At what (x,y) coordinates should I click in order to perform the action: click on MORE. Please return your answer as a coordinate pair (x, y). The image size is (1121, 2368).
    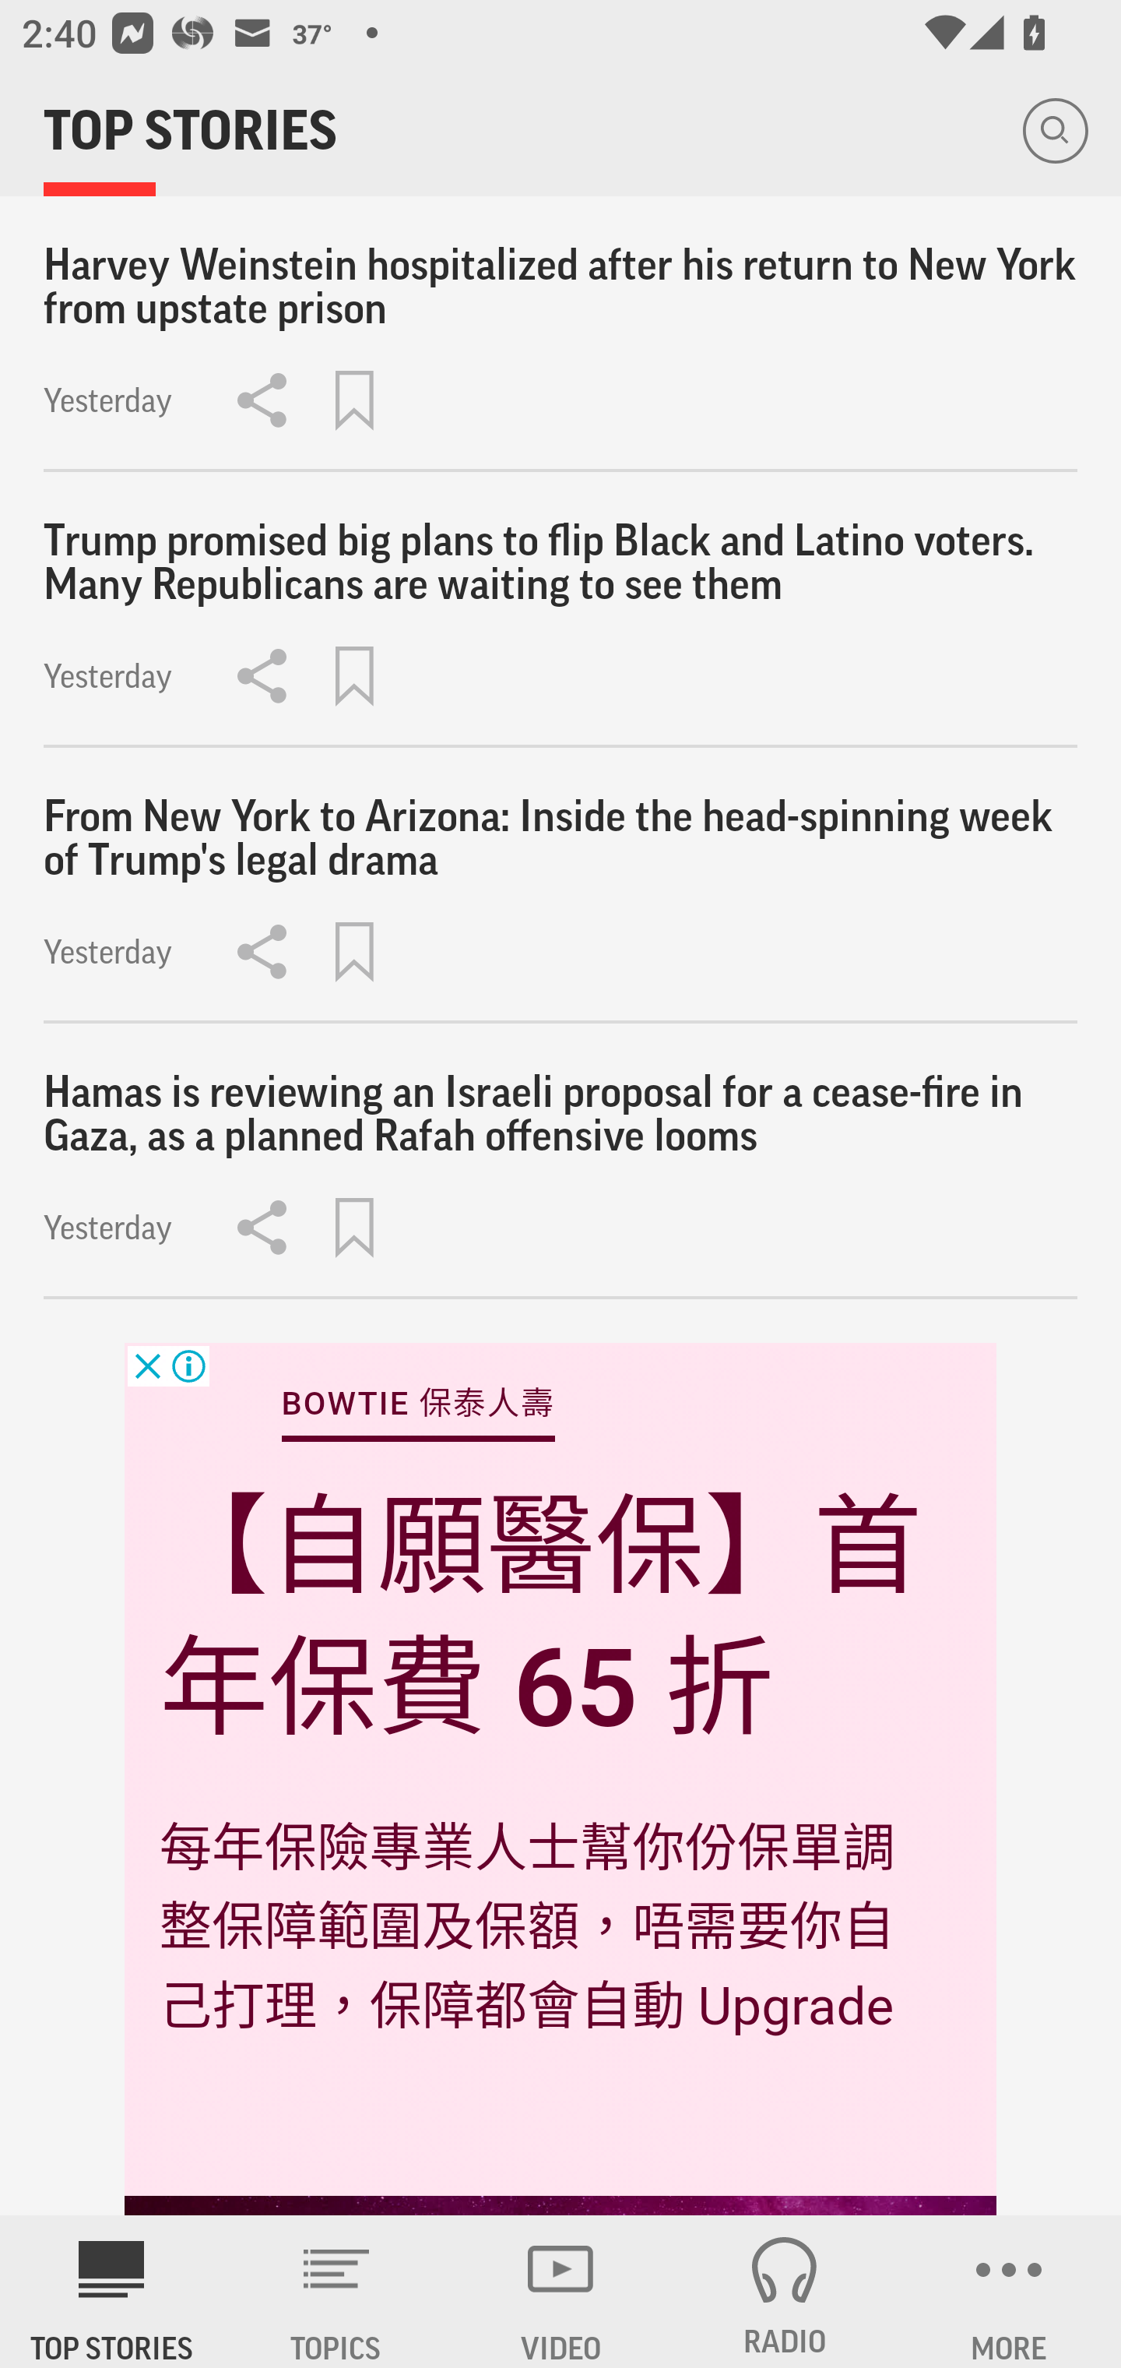
    Looking at the image, I should click on (1009, 2292).